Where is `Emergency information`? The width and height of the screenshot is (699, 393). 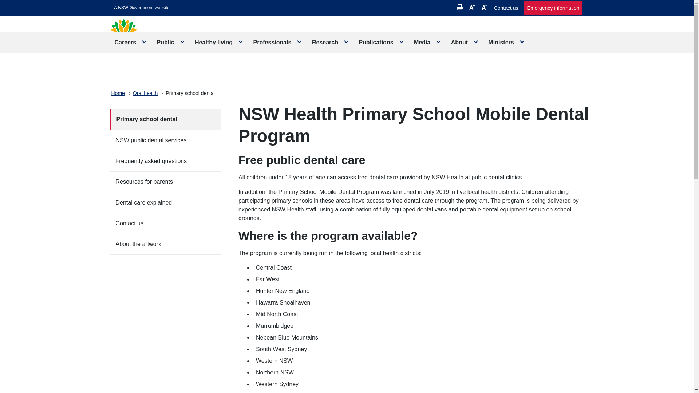
Emergency information is located at coordinates (553, 8).